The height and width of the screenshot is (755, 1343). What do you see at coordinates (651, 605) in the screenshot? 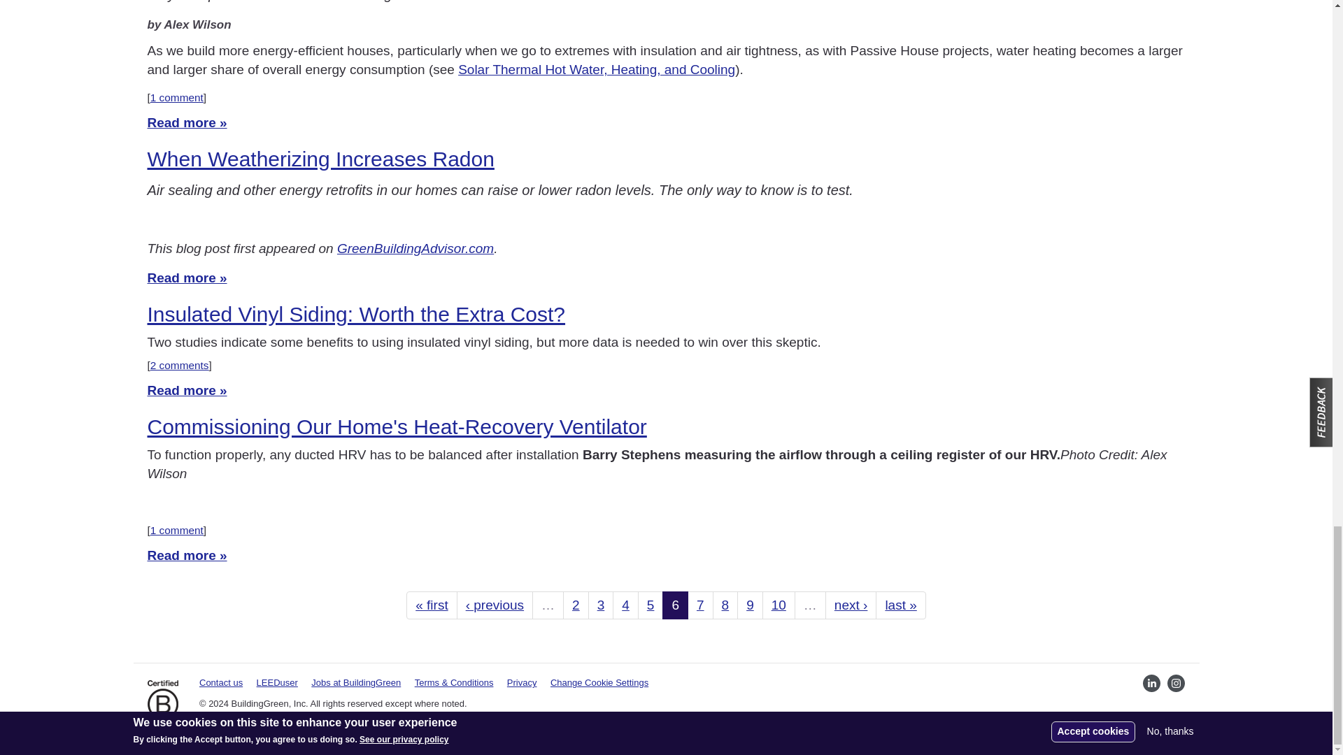
I see `Go to page 5` at bounding box center [651, 605].